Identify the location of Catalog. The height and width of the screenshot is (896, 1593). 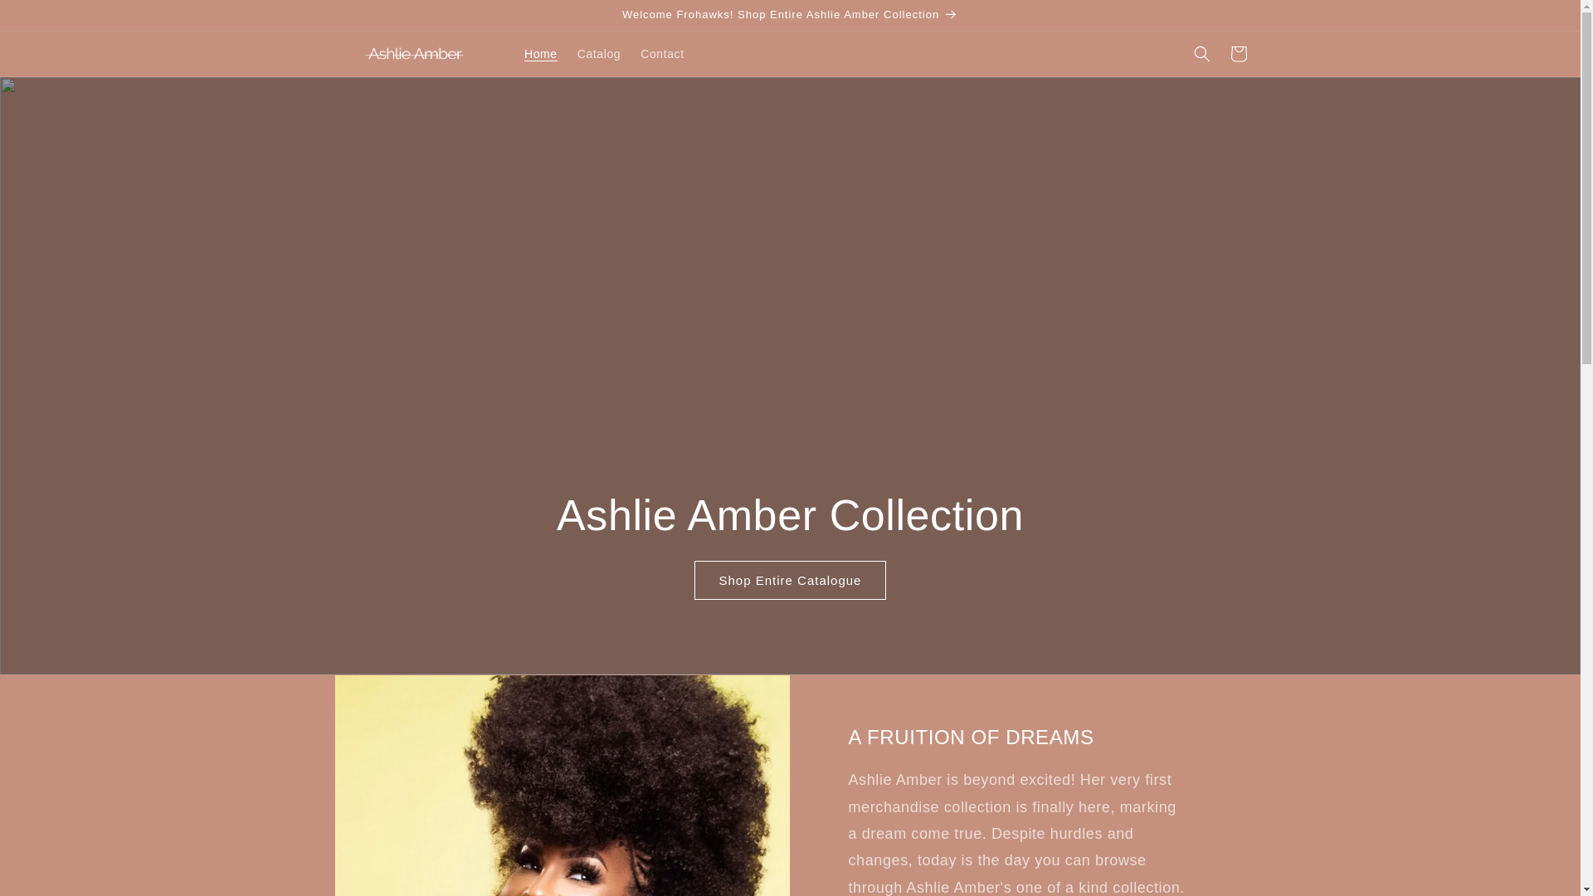
(599, 54).